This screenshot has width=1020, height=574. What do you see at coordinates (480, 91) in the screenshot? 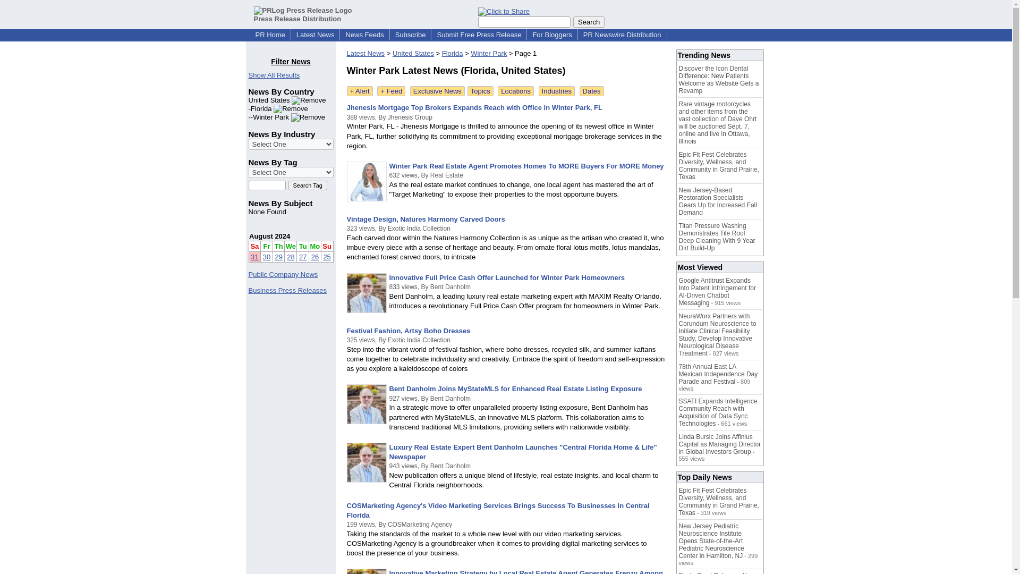
I see `Topics` at bounding box center [480, 91].